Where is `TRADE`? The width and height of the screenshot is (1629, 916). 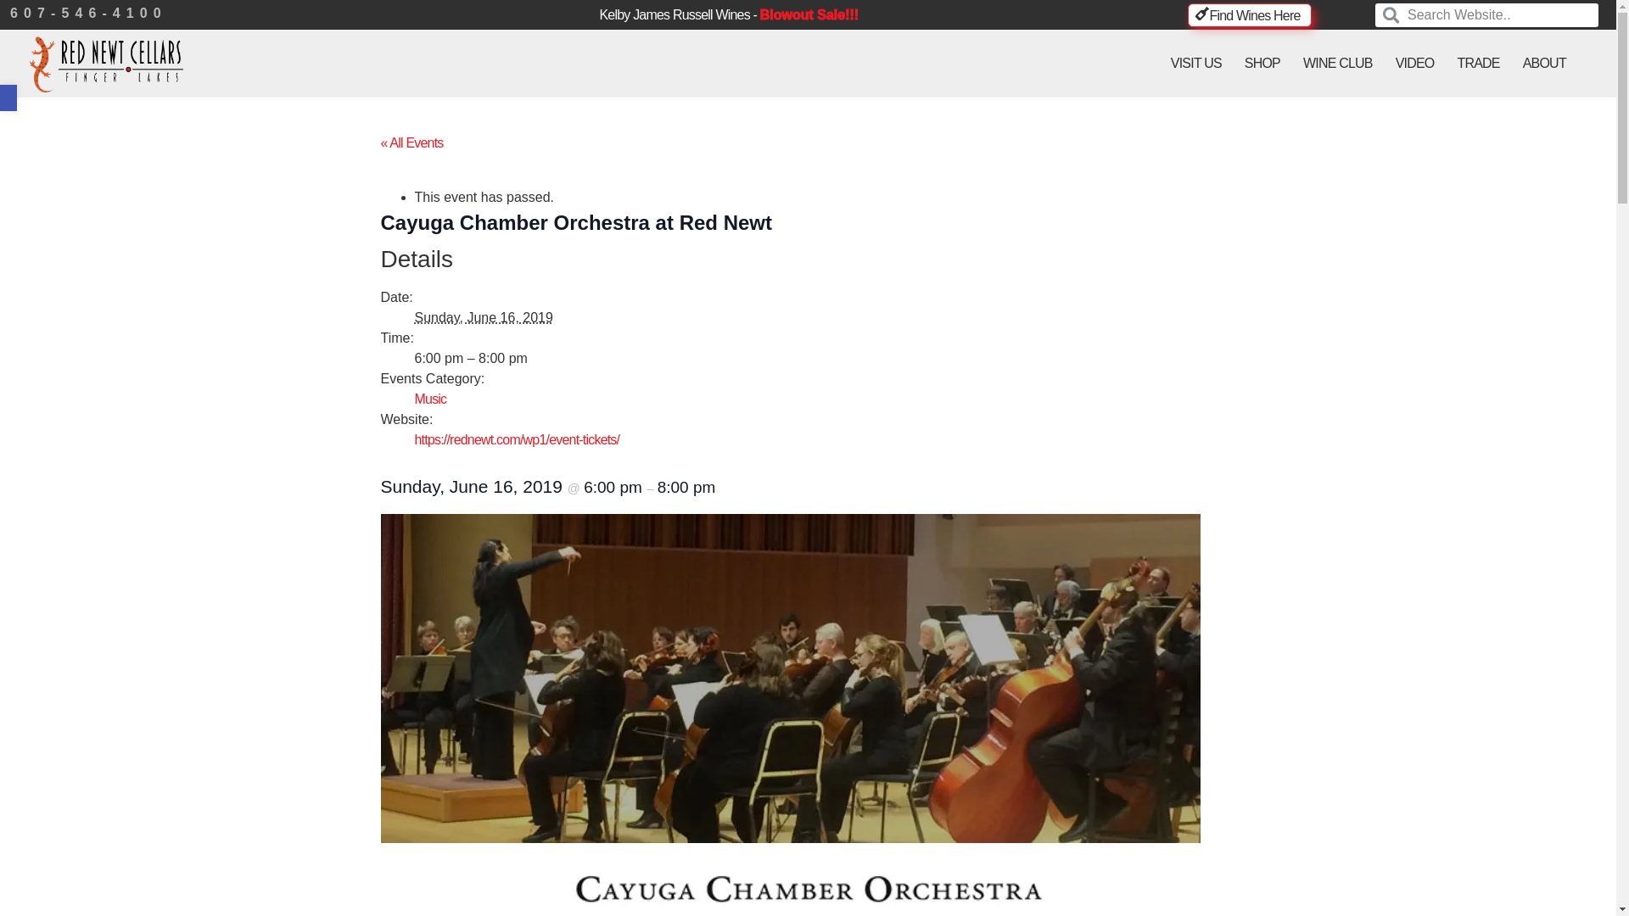 TRADE is located at coordinates (1479, 63).